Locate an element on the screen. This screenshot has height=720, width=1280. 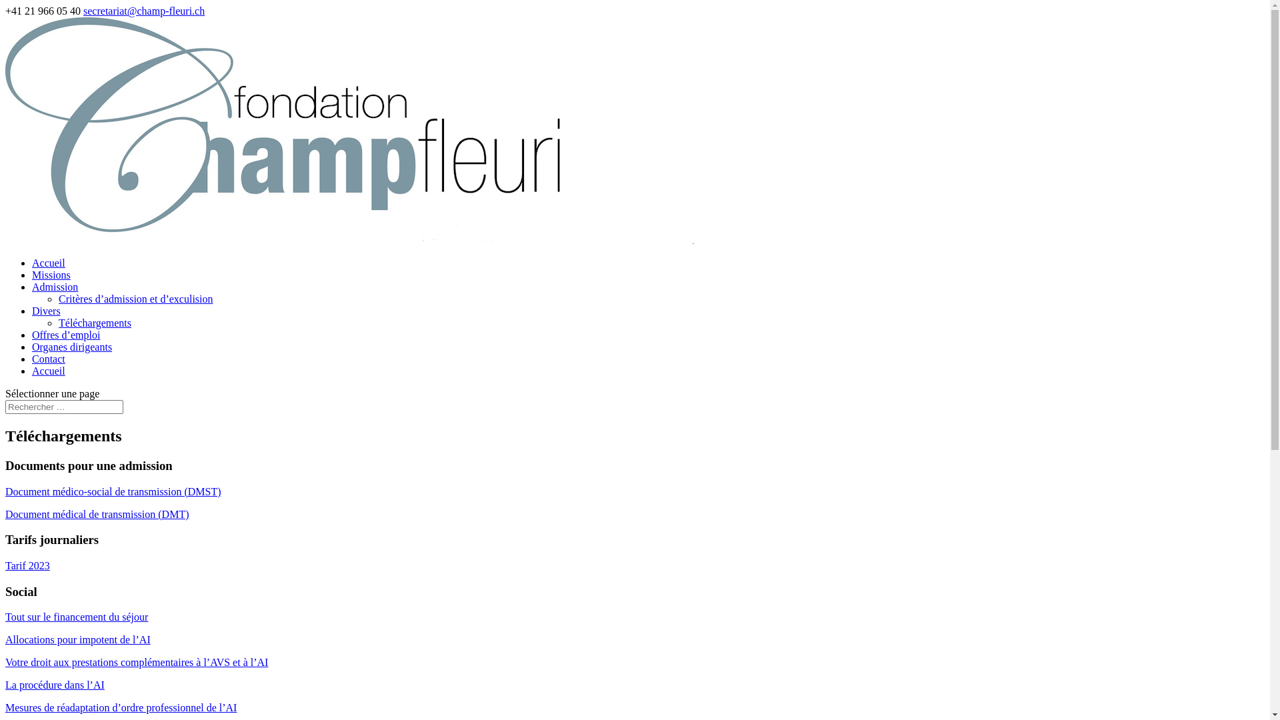
Rechercher: is located at coordinates (64, 407).